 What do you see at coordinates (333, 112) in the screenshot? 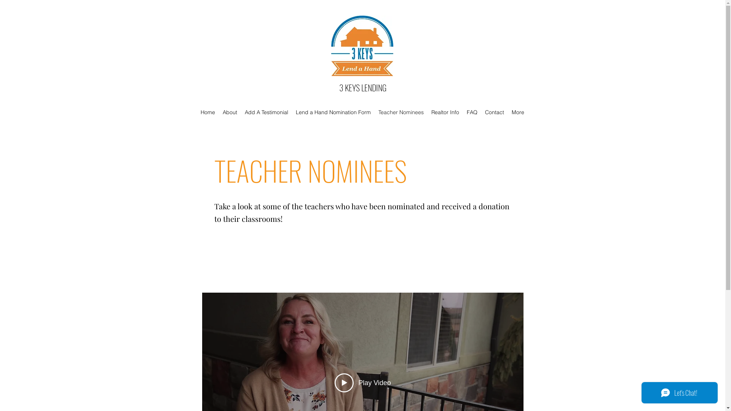
I see `Lend a Hand Nomination Form` at bounding box center [333, 112].